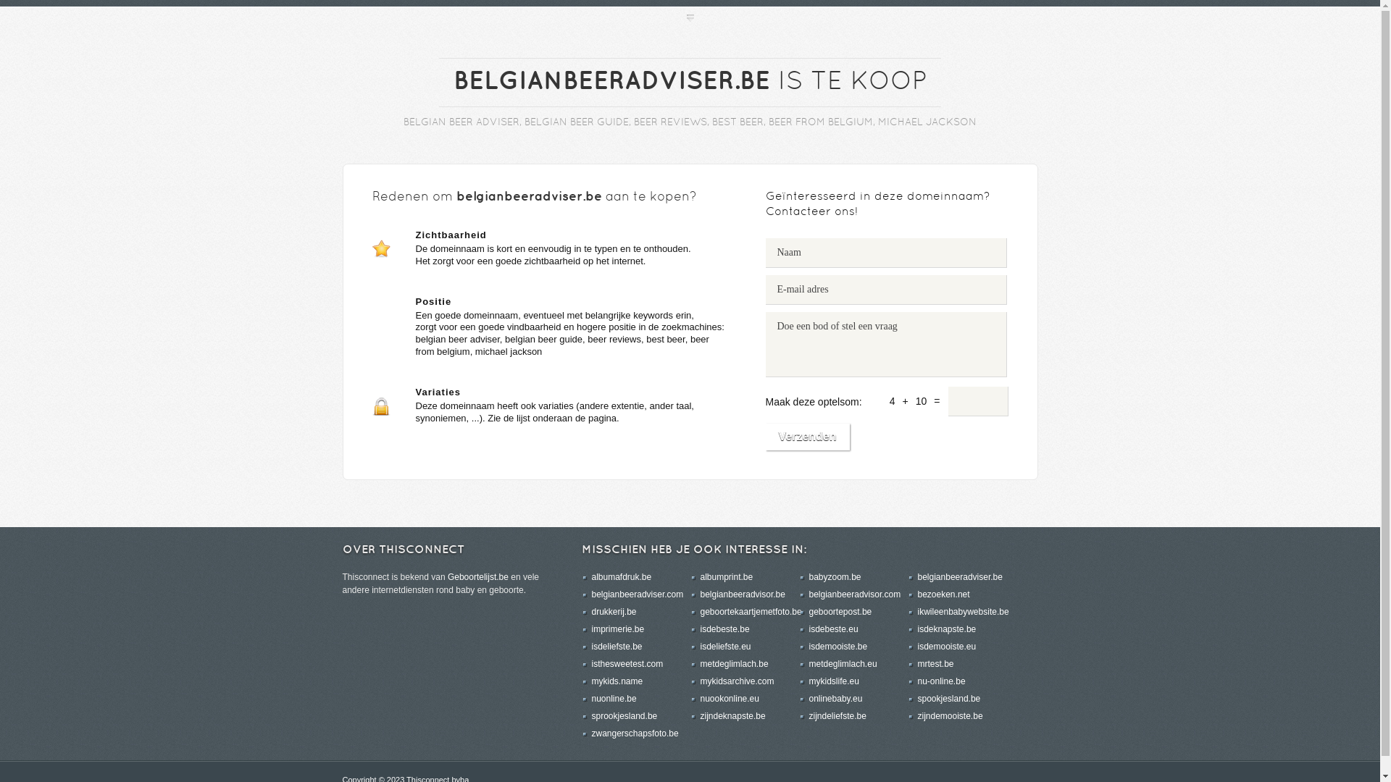 This screenshot has height=782, width=1391. I want to click on imprimerie.be, so click(617, 629).